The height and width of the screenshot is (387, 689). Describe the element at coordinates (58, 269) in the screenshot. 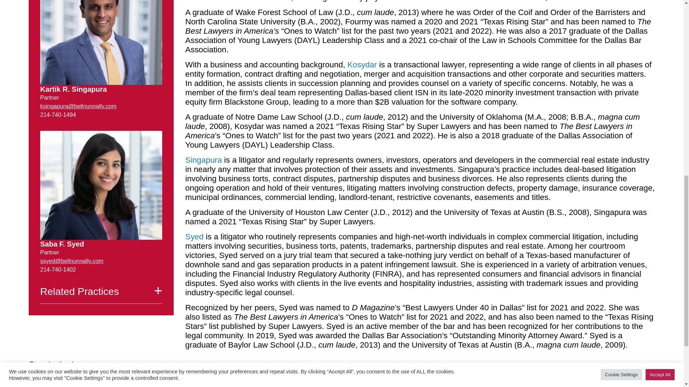

I see `214-740-1402` at that location.